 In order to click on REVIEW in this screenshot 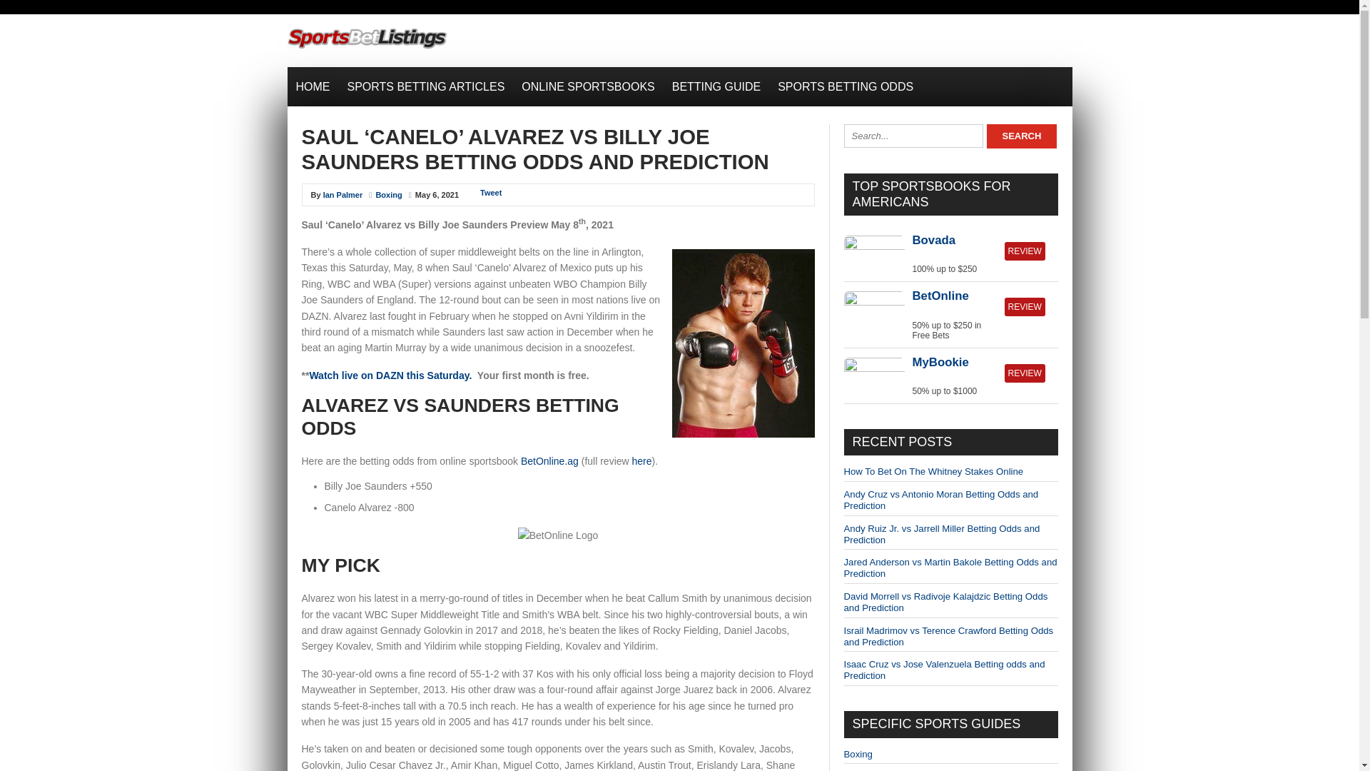, I will do `click(1025, 251)`.